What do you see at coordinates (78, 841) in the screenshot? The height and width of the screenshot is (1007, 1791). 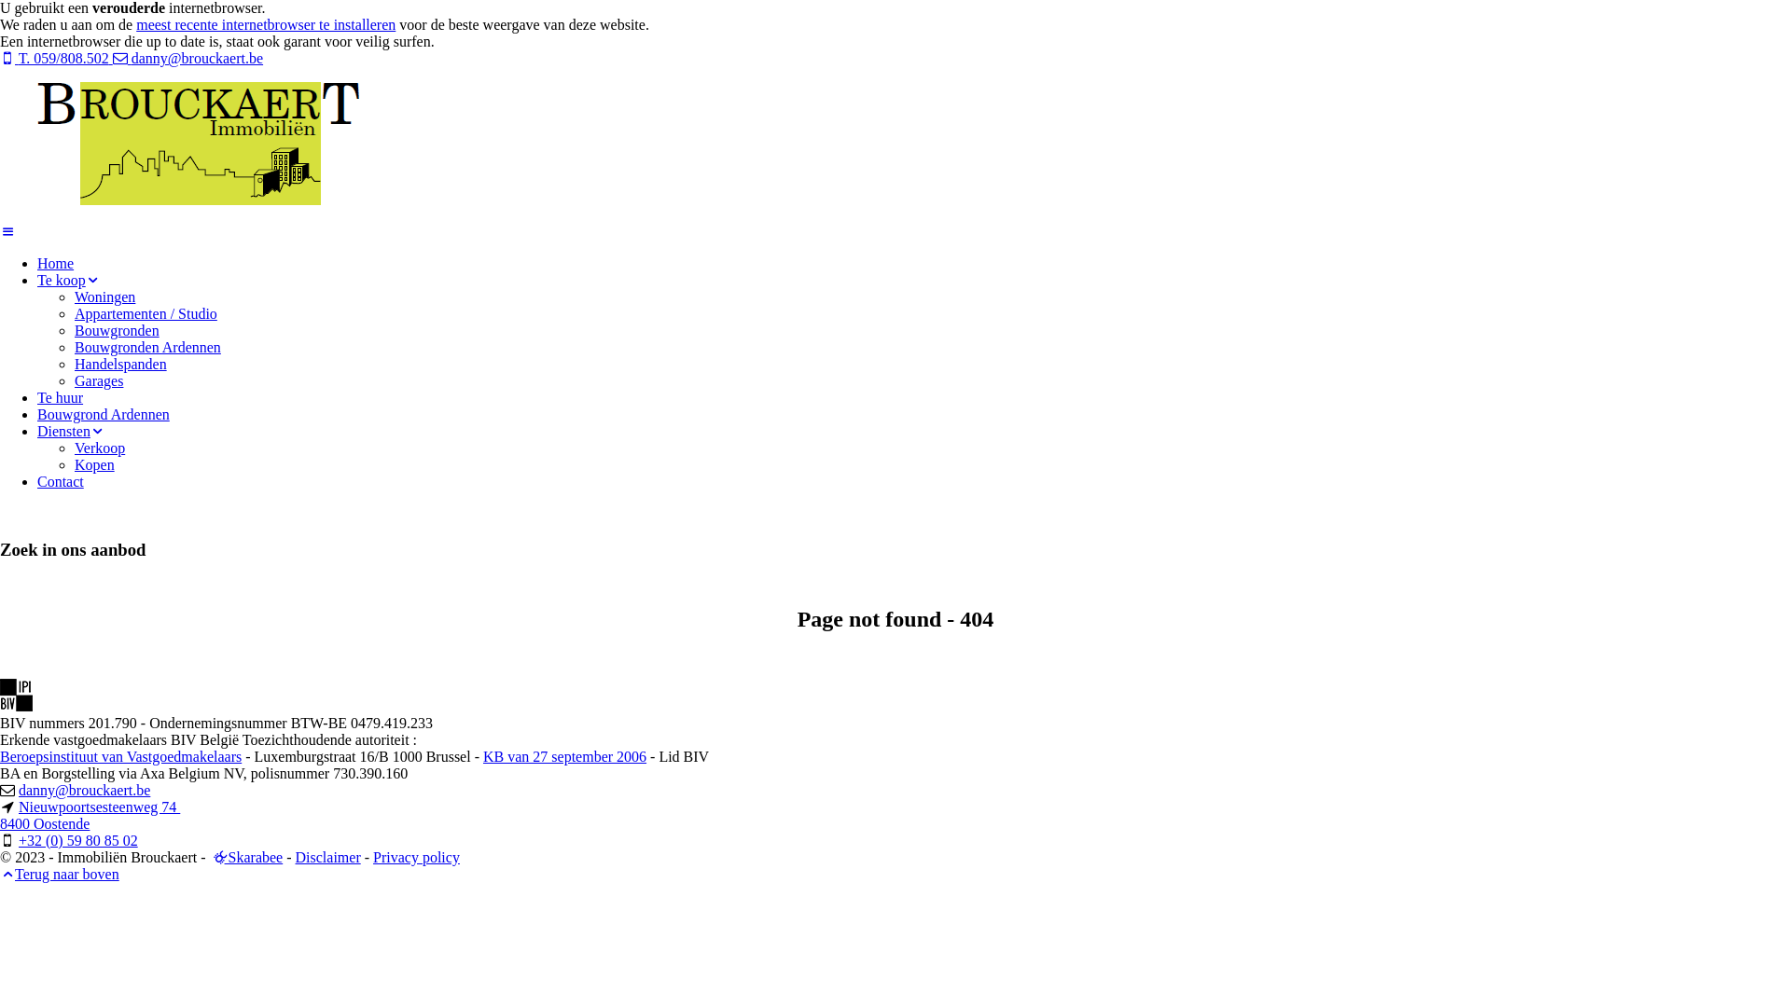 I see `+32 (0) 59 80 85 02` at bounding box center [78, 841].